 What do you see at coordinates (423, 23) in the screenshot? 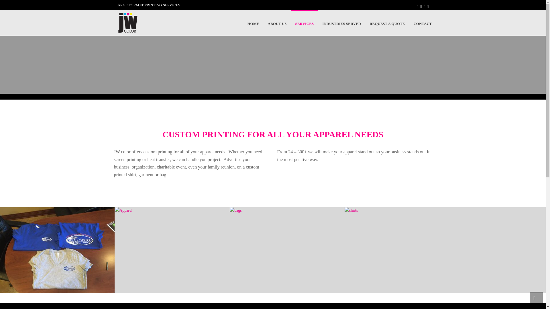
I see `CONTACT` at bounding box center [423, 23].